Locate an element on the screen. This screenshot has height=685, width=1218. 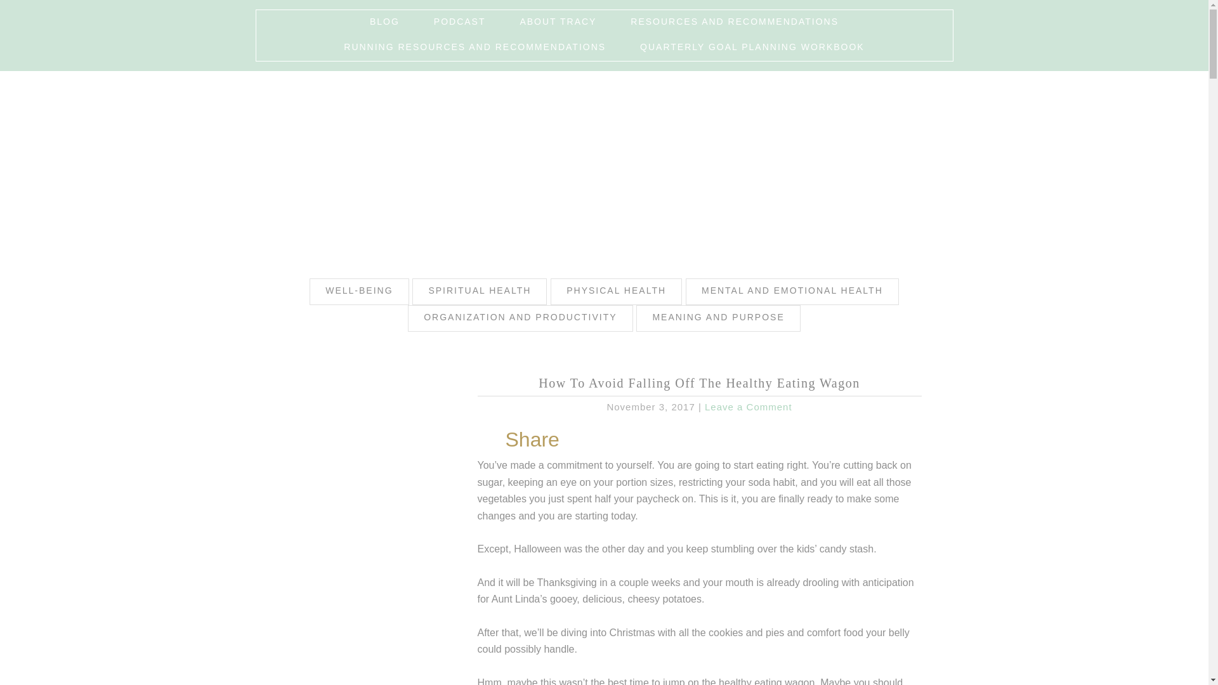
PHYSICAL HEALTH is located at coordinates (616, 291).